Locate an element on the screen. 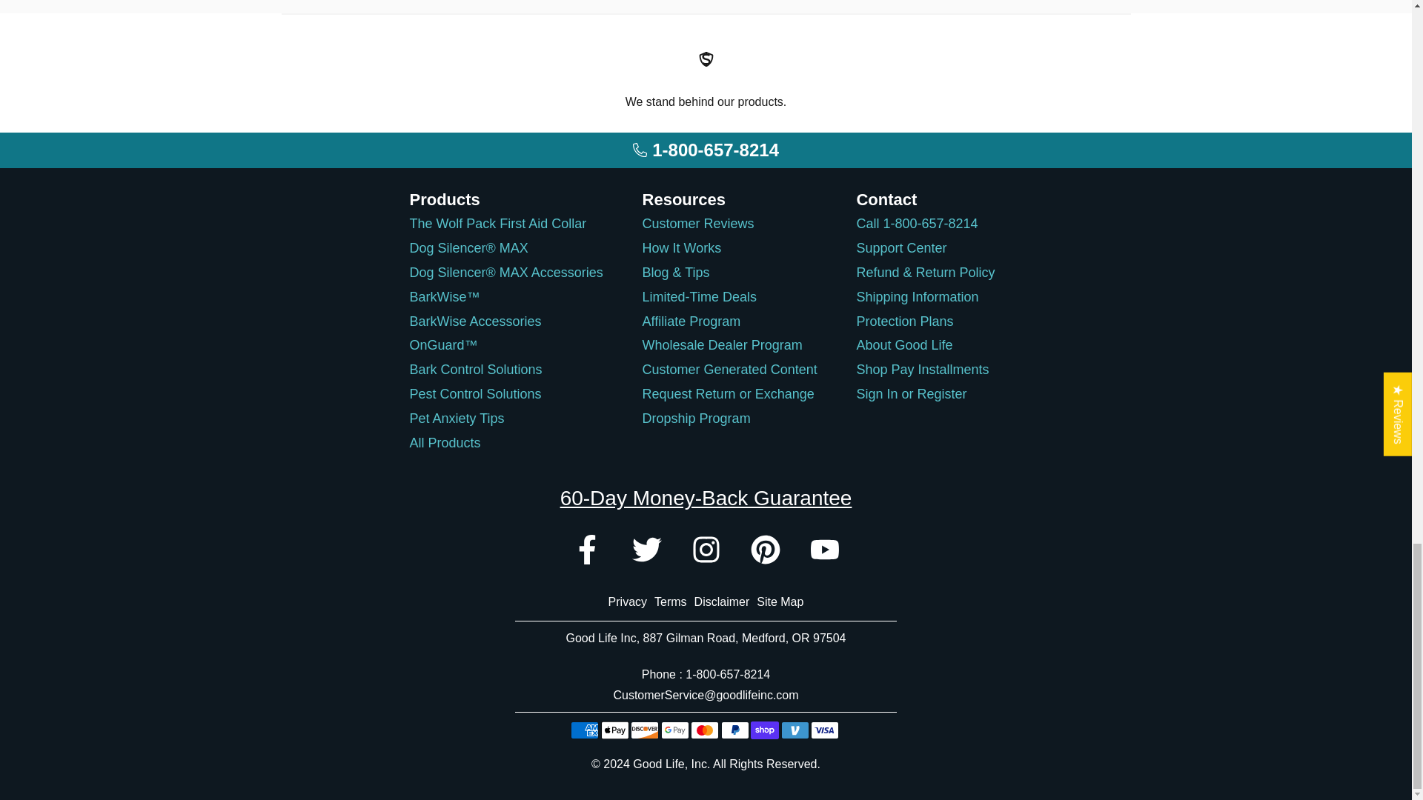 Image resolution: width=1423 pixels, height=800 pixels. Check out our YouTube channel! is located at coordinates (824, 550).